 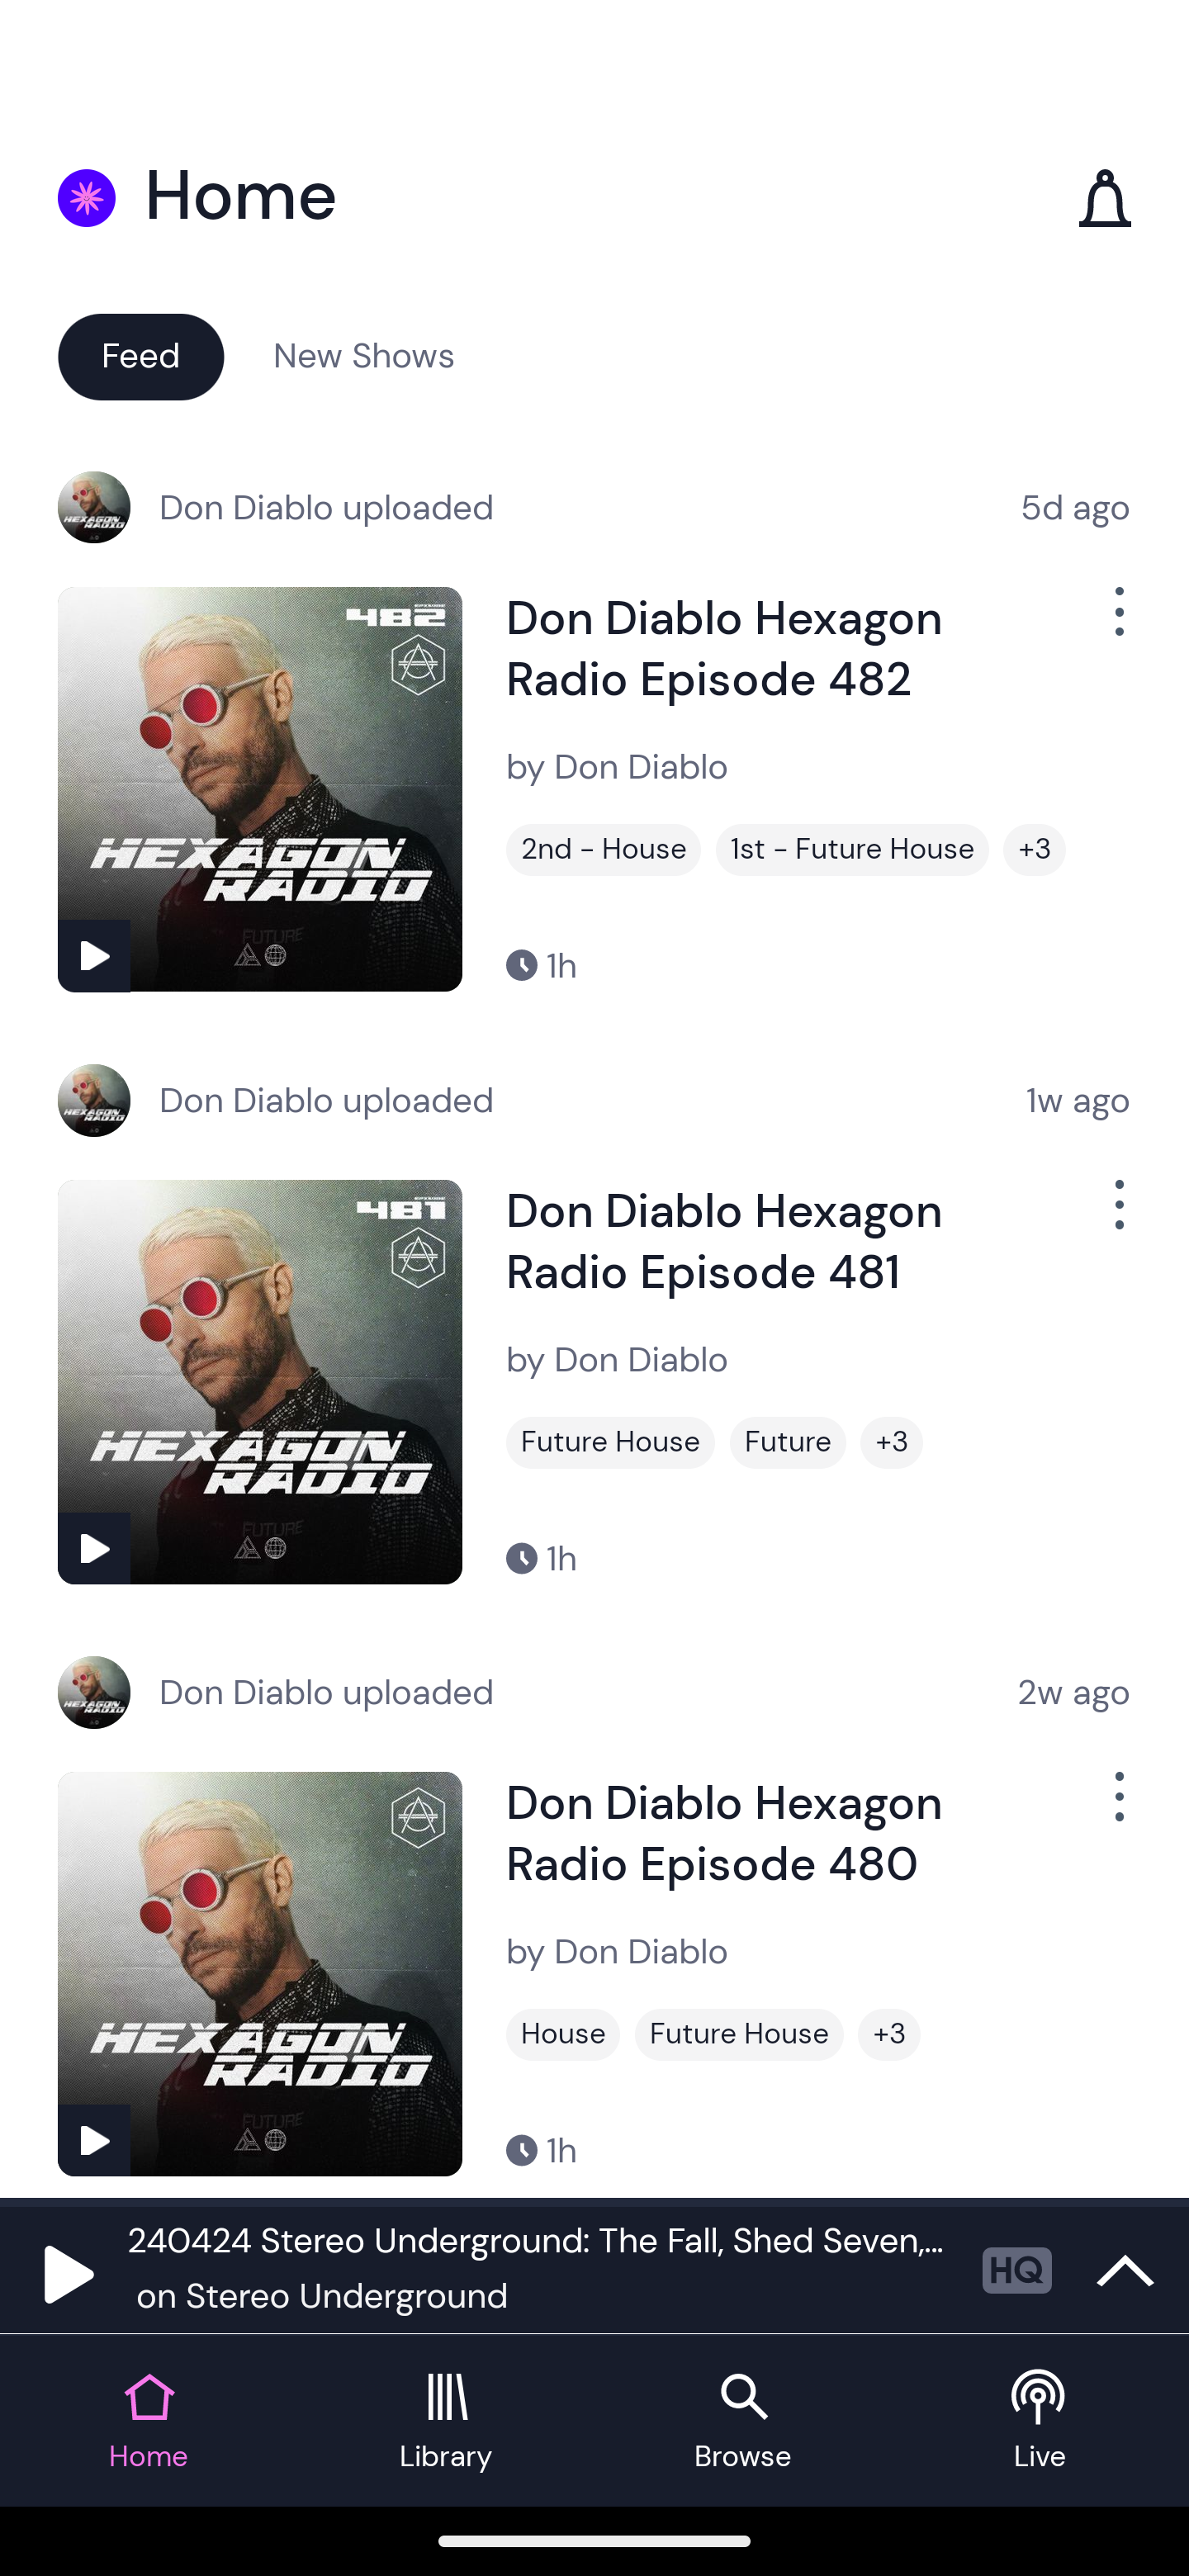 I want to click on Home tab Home, so click(x=149, y=2421).